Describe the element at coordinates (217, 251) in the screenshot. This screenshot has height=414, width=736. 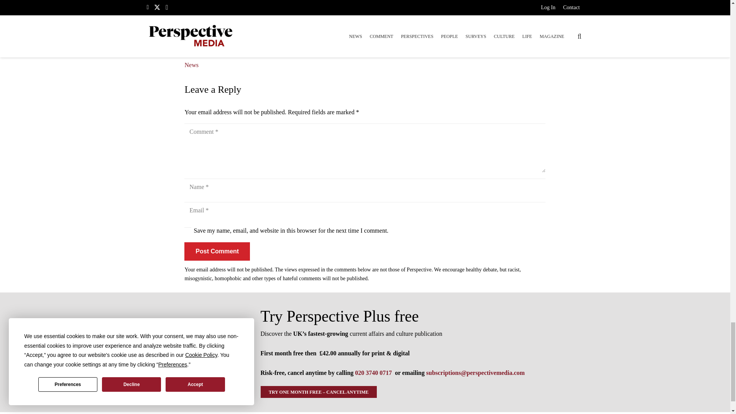
I see `Post Comment` at that location.